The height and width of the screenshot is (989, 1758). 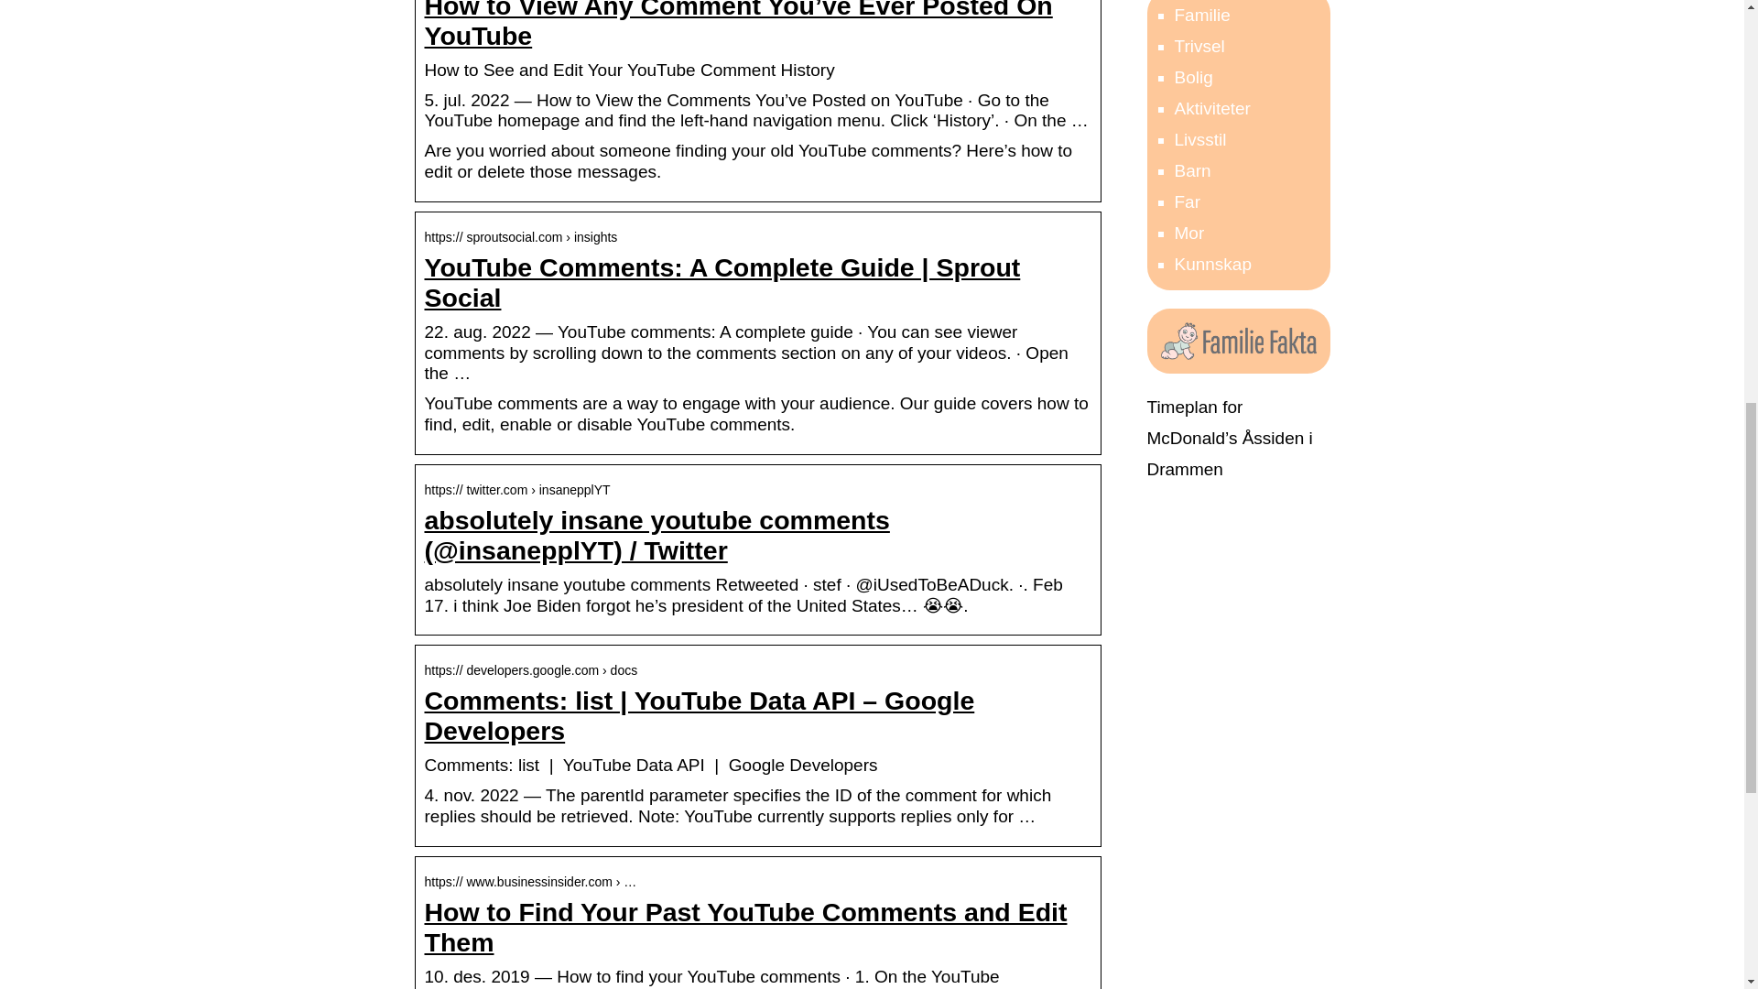 I want to click on Kunnskap, so click(x=1212, y=264).